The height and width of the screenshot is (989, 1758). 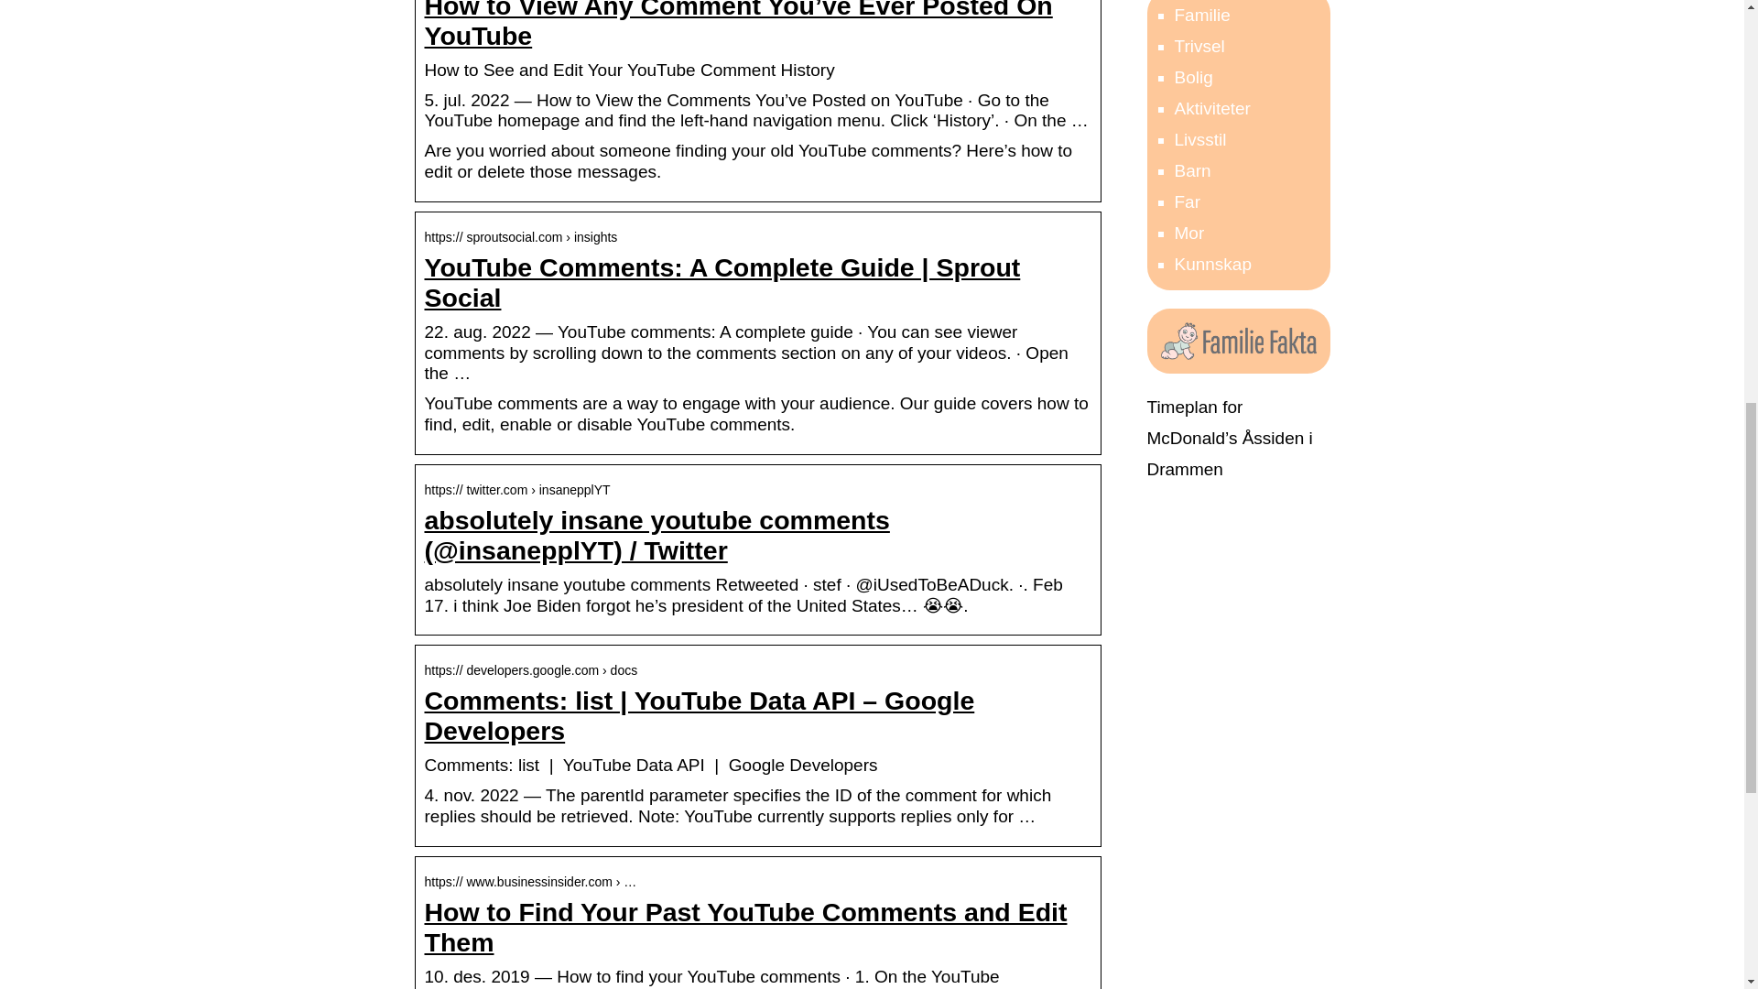 I want to click on Kunnskap, so click(x=1212, y=264).